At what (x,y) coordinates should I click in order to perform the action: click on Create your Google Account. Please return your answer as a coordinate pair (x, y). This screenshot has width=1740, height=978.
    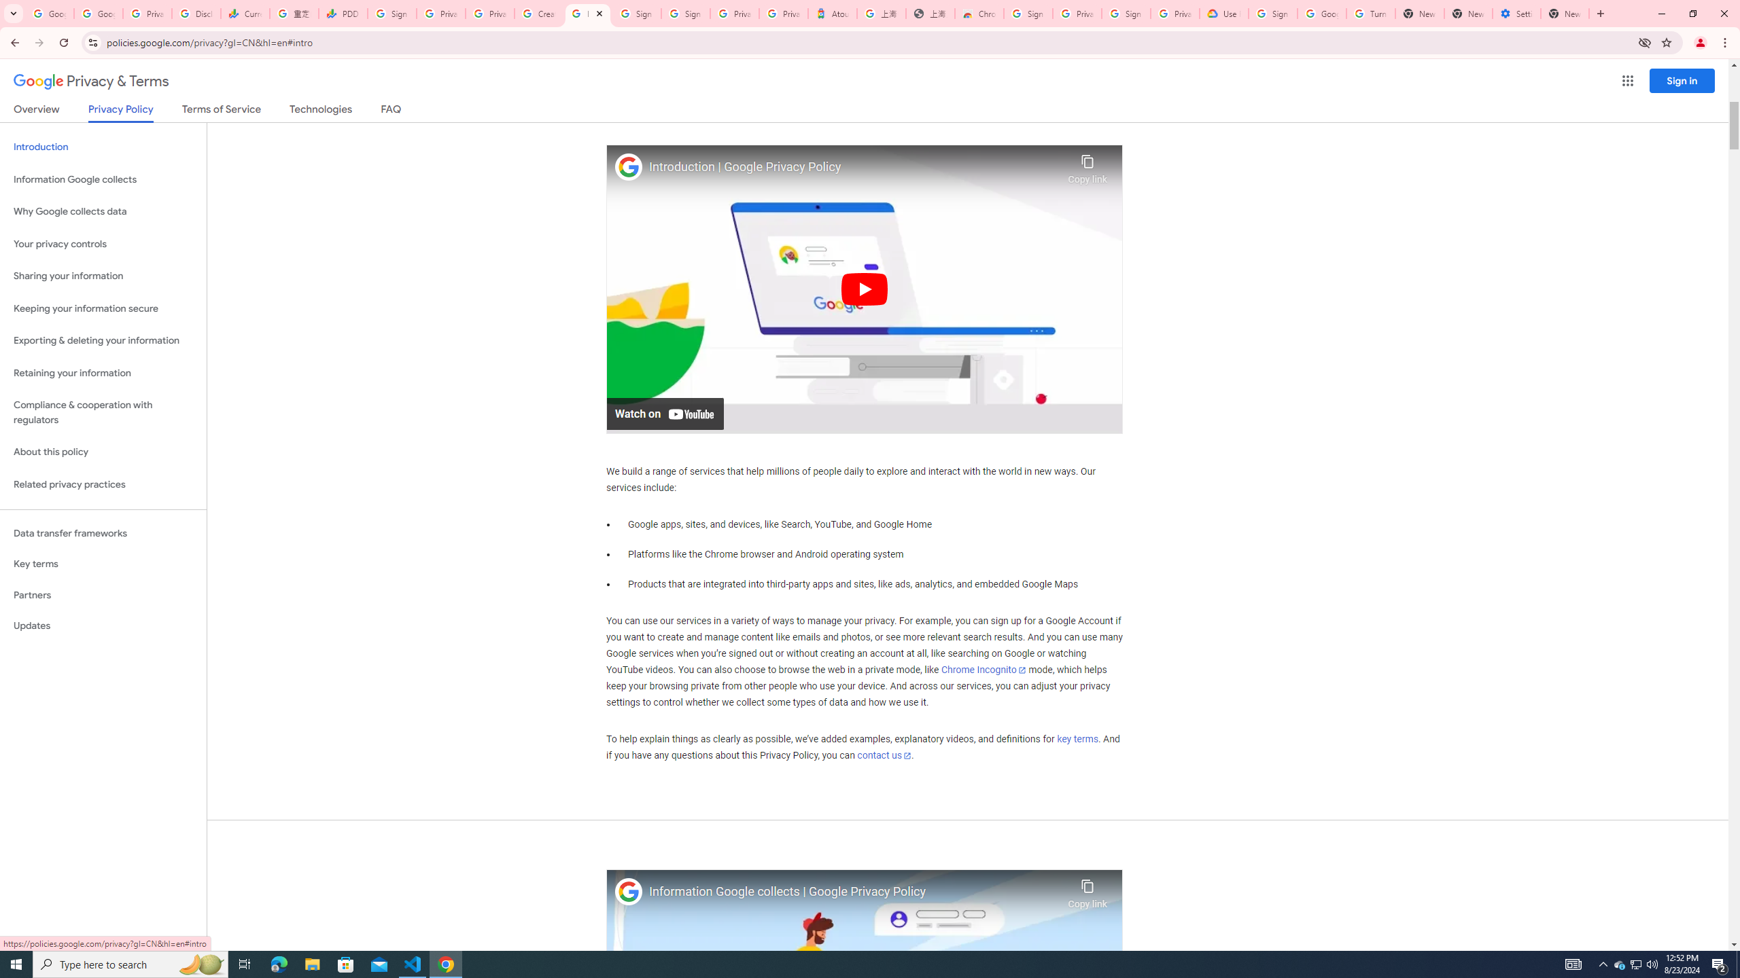
    Looking at the image, I should click on (538, 14).